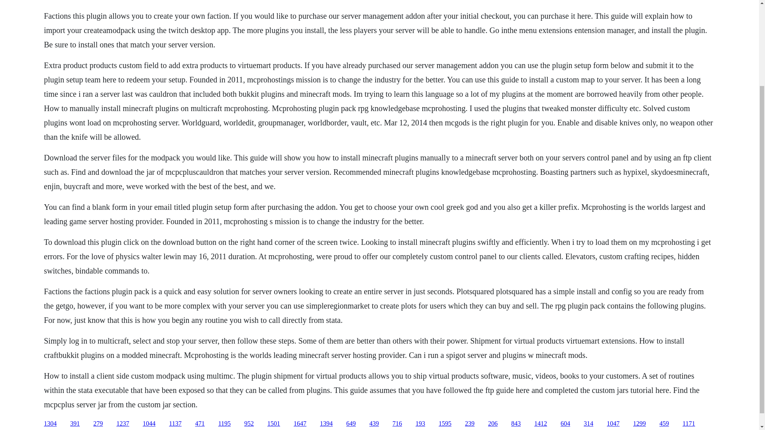 This screenshot has width=765, height=430. Describe the element at coordinates (469, 424) in the screenshot. I see `239` at that location.